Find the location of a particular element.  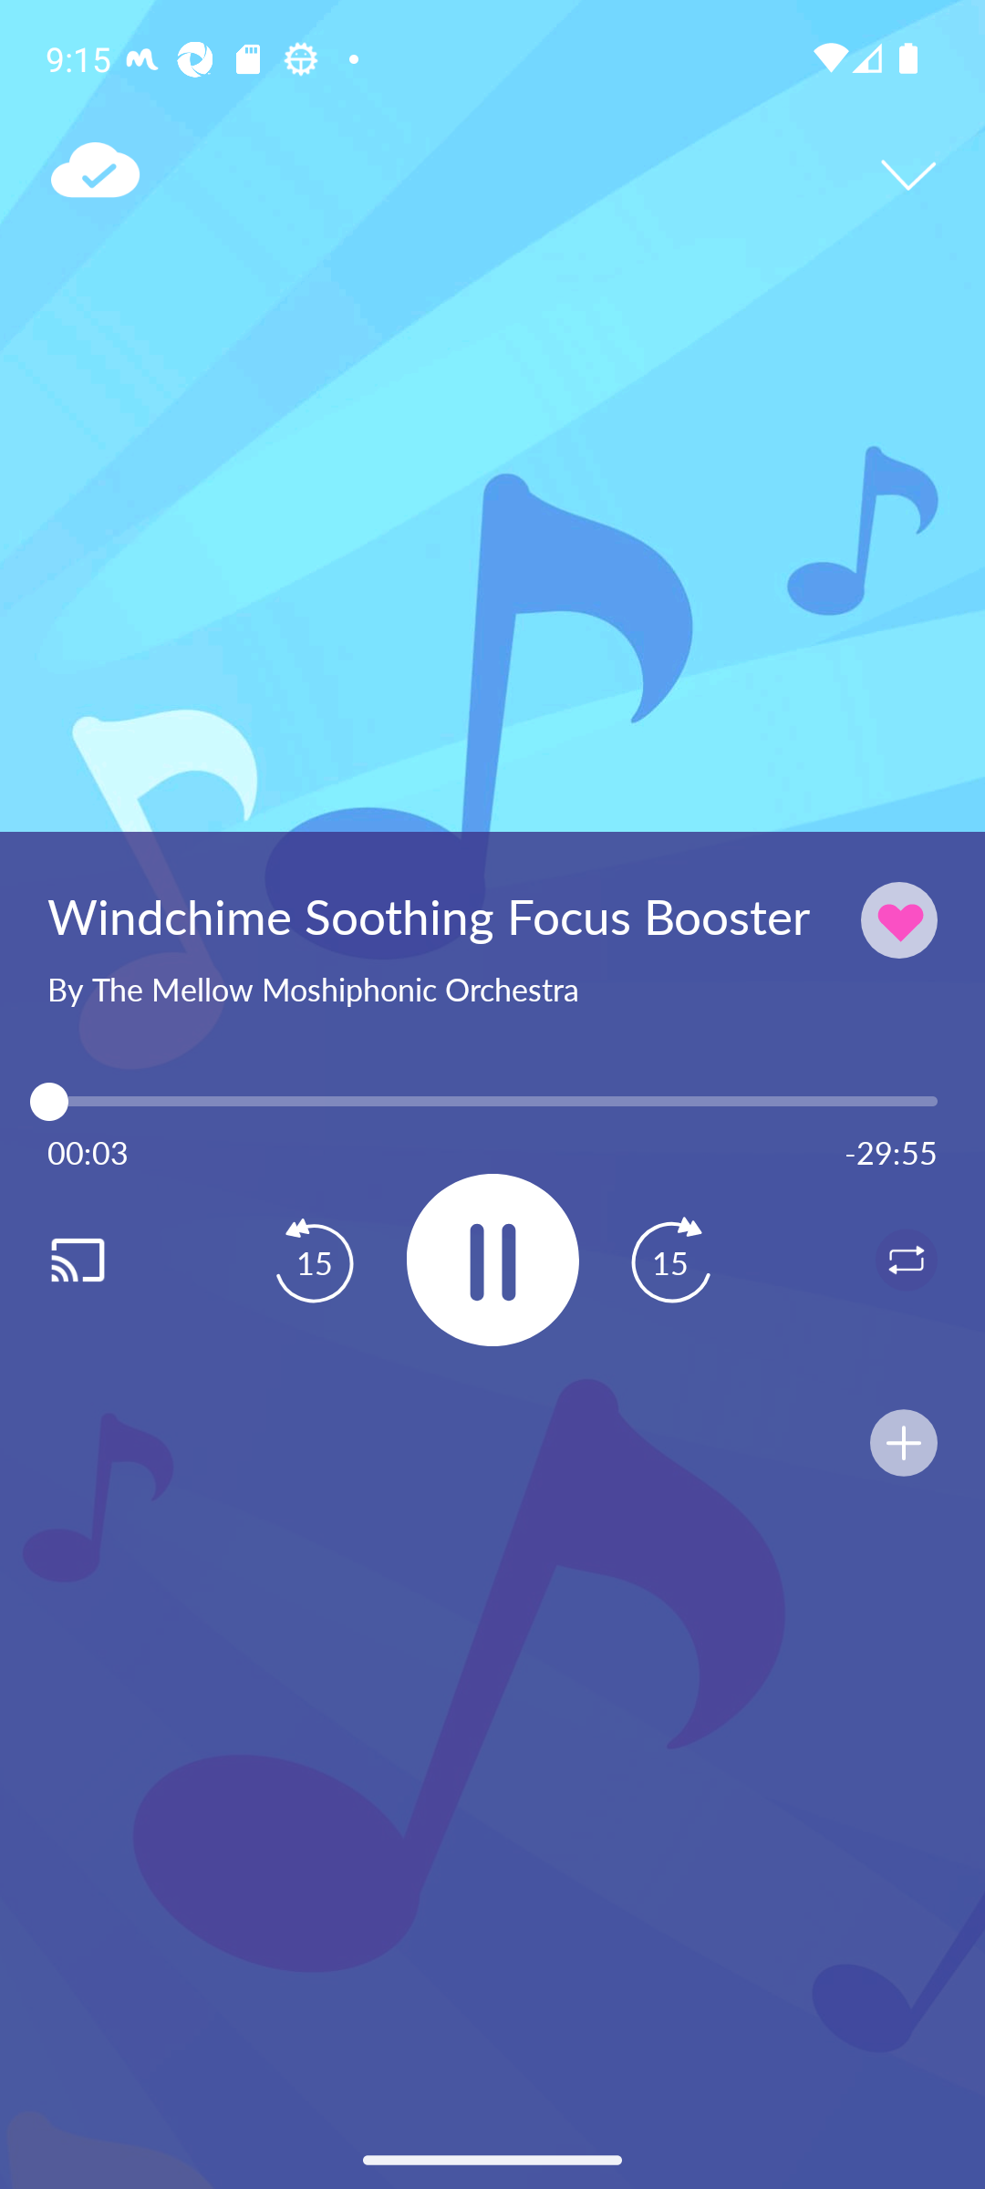

Cast. Disconnected is located at coordinates (106, 1260).